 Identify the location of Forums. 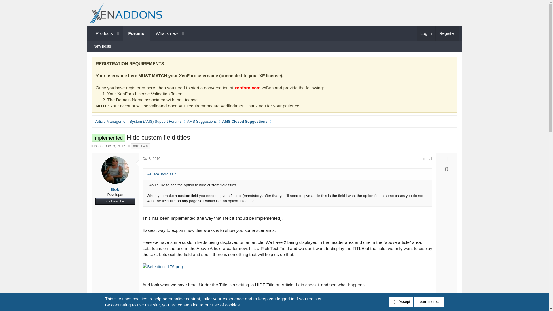
(136, 33).